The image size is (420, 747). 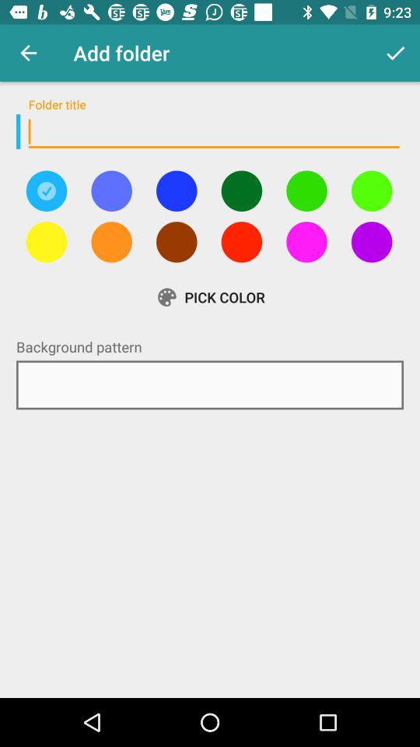 I want to click on select this color, so click(x=111, y=191).